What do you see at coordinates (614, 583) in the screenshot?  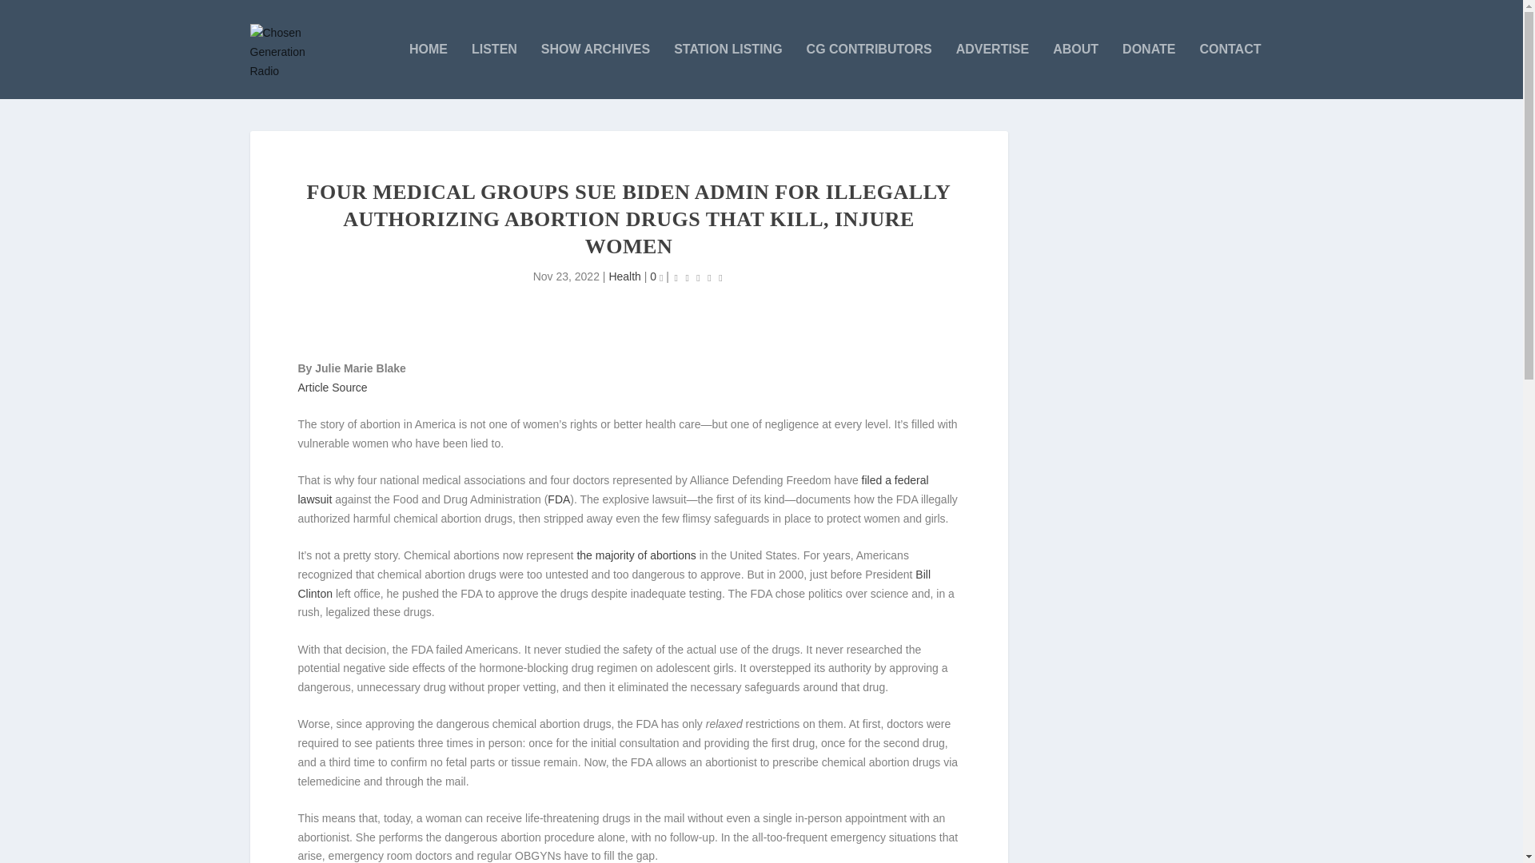 I see `Bill Clinton` at bounding box center [614, 583].